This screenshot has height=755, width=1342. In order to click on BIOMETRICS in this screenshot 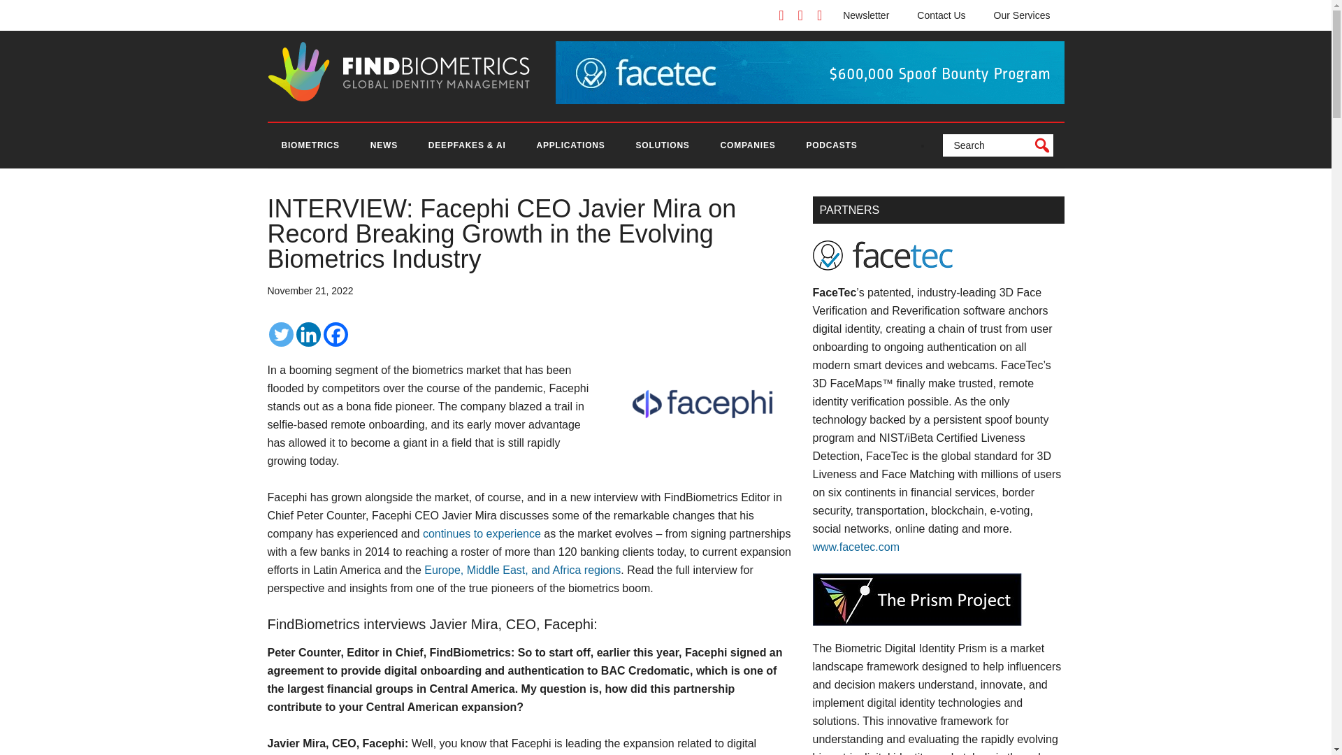, I will do `click(310, 145)`.